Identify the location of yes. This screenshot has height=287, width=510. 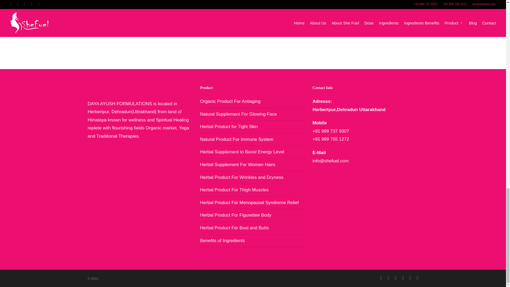
(90, 11).